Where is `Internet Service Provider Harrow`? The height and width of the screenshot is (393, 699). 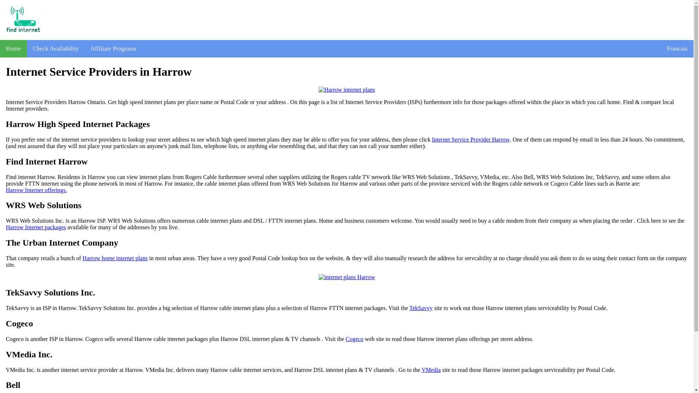
Internet Service Provider Harrow is located at coordinates (470, 140).